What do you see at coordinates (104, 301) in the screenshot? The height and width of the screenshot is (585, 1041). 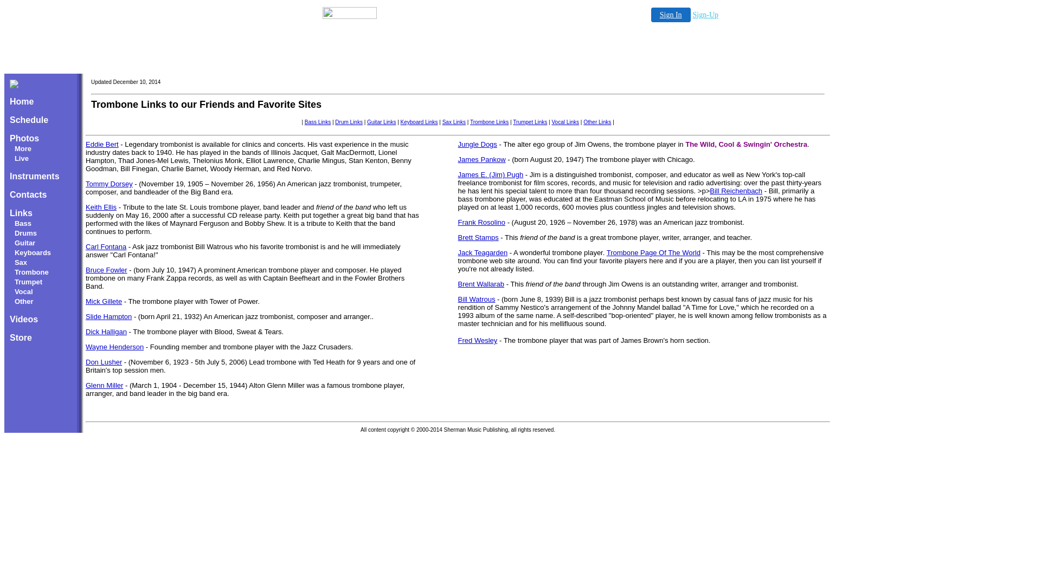 I see `Mick Gillete` at bounding box center [104, 301].